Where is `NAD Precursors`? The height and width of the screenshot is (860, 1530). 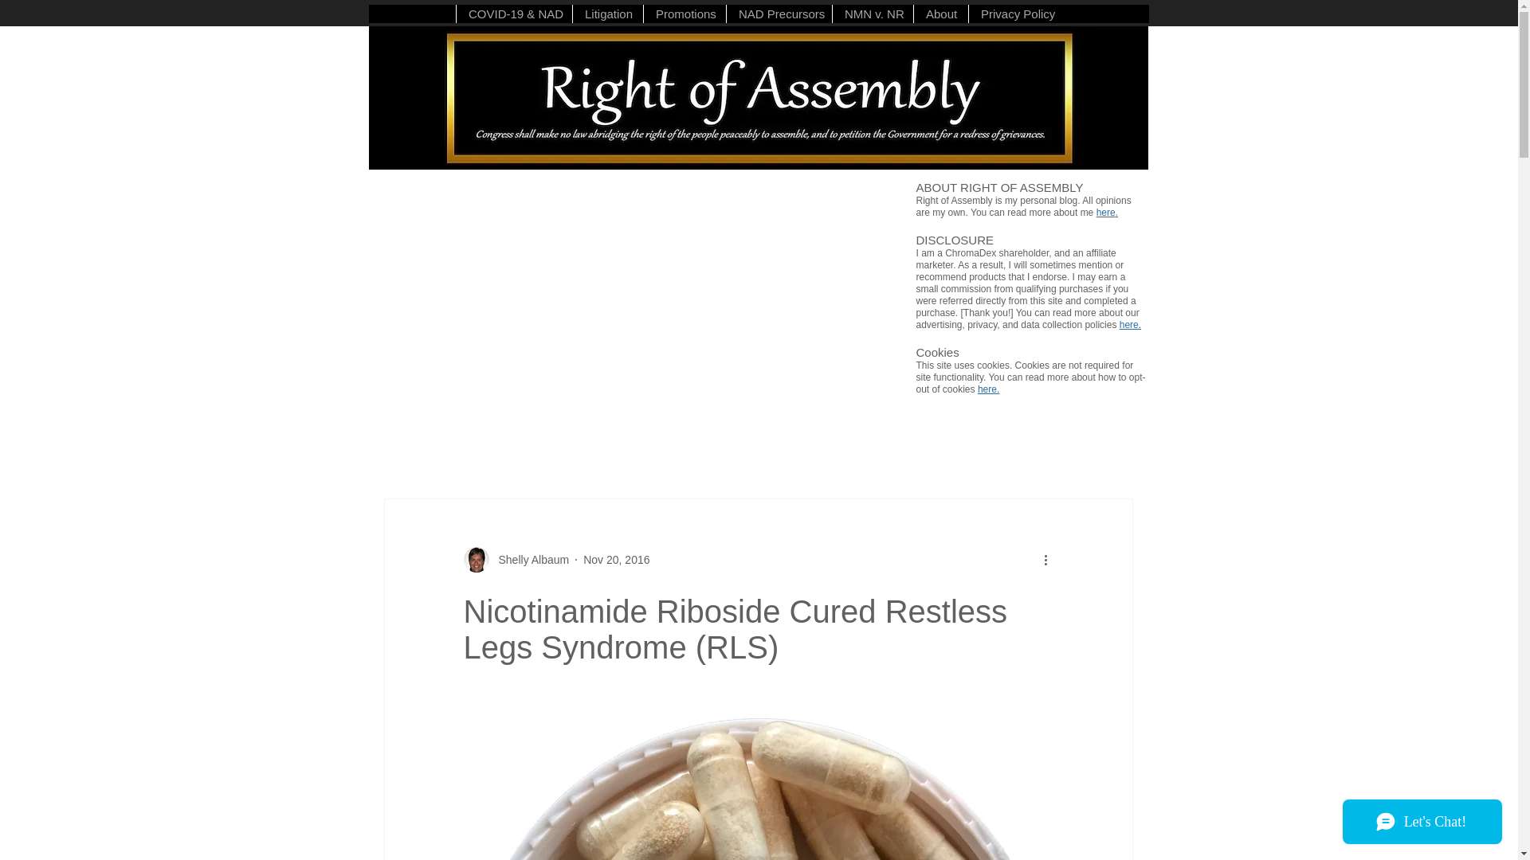
NAD Precursors is located at coordinates (779, 14).